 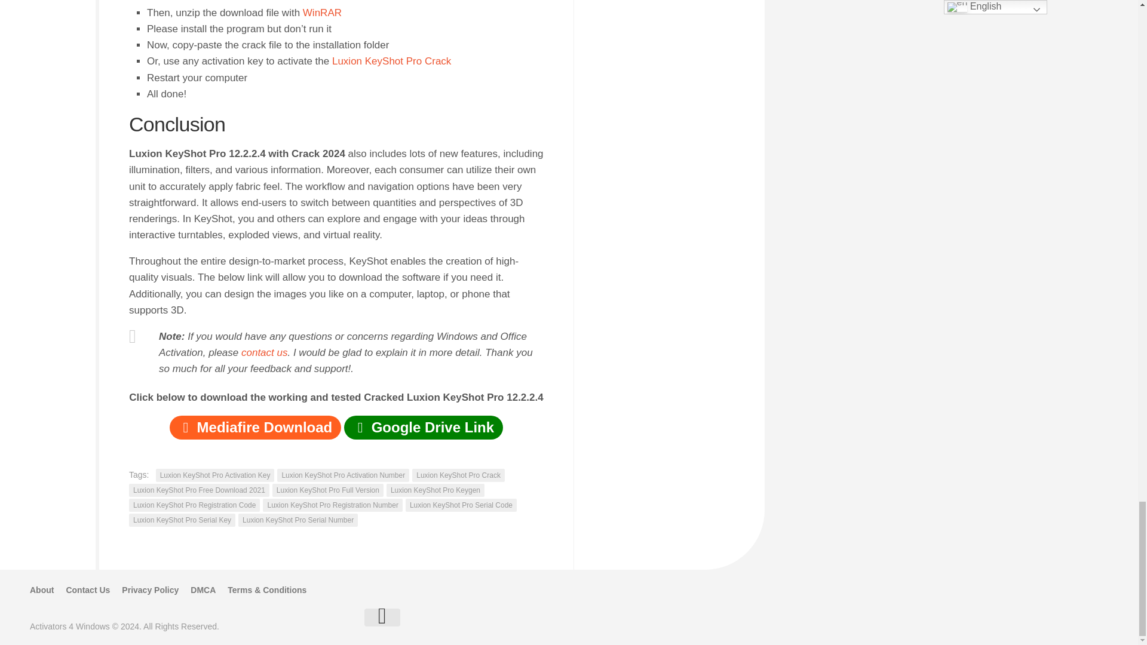 I want to click on Luxion KeyShot Pro Crack, so click(x=458, y=475).